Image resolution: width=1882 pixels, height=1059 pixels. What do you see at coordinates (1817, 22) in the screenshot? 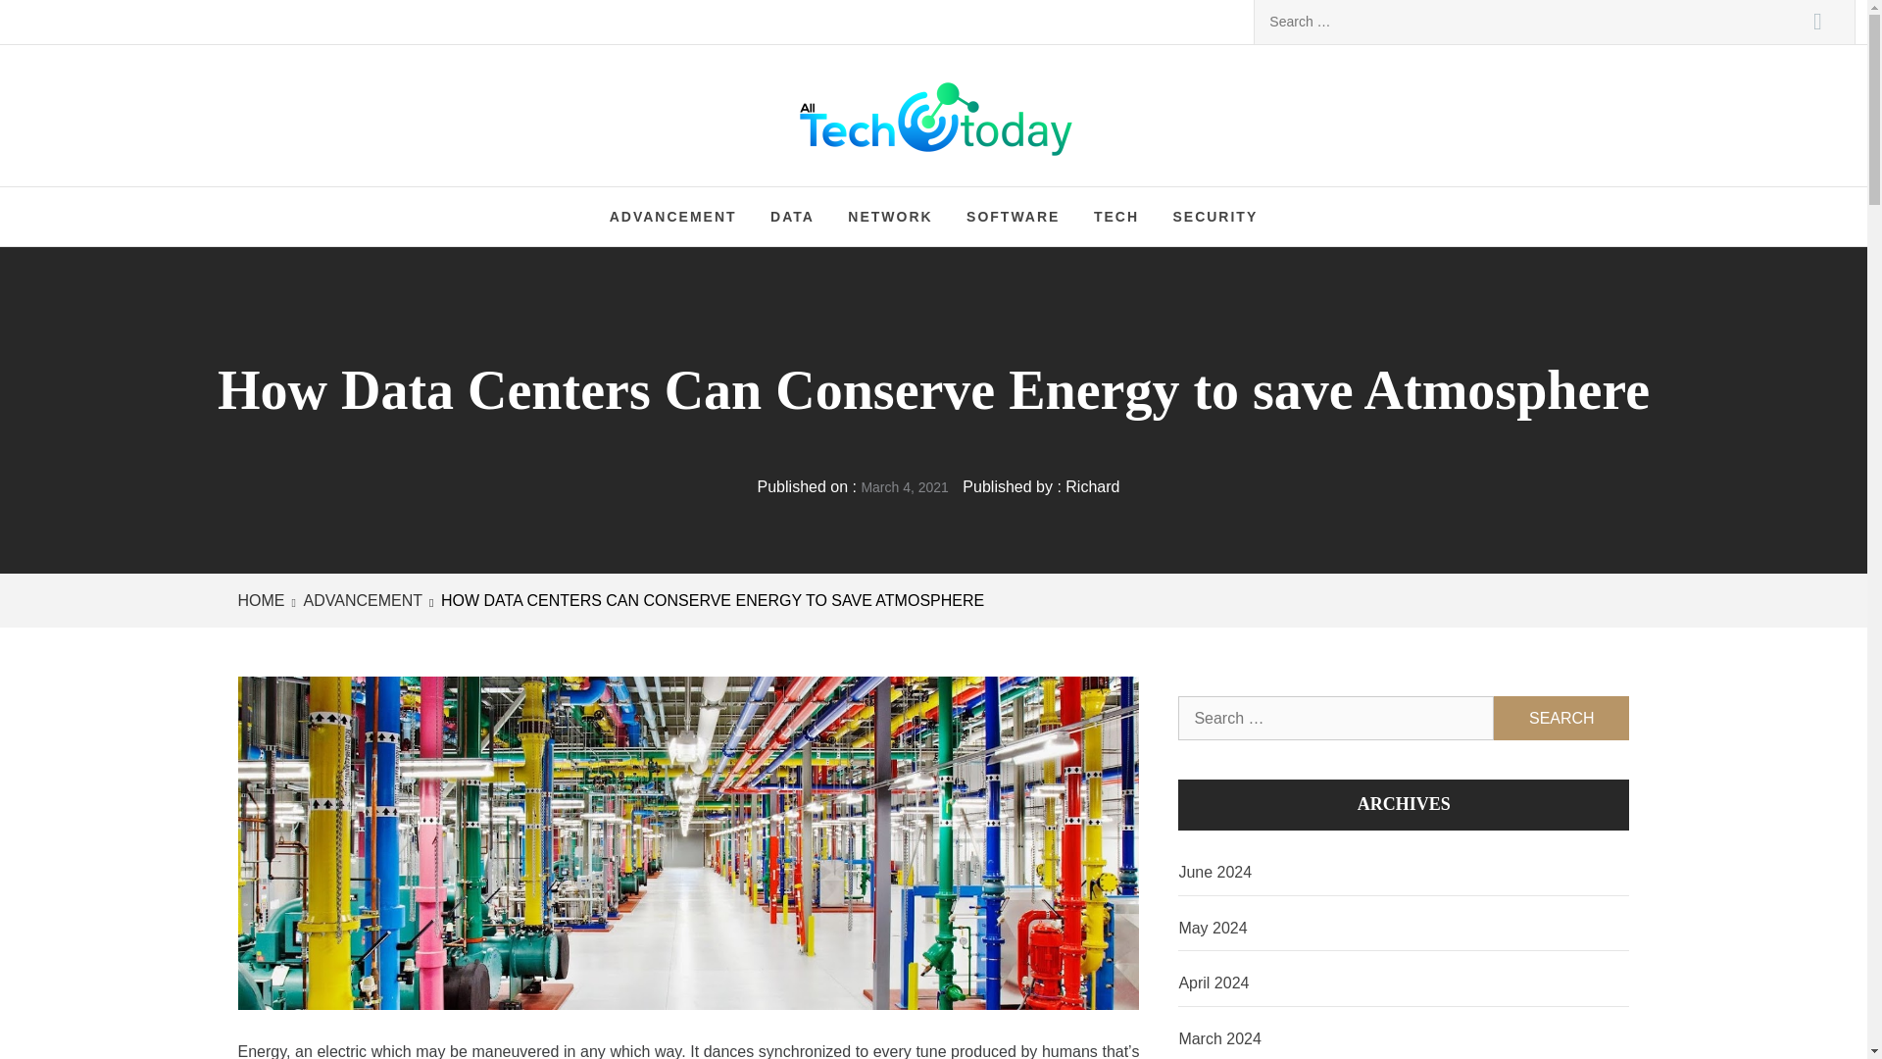
I see `Search` at bounding box center [1817, 22].